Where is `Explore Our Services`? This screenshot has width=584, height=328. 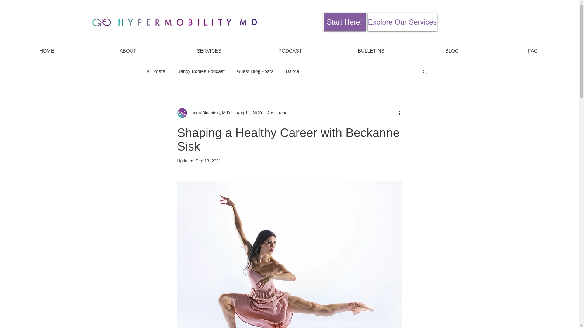
Explore Our Services is located at coordinates (402, 22).